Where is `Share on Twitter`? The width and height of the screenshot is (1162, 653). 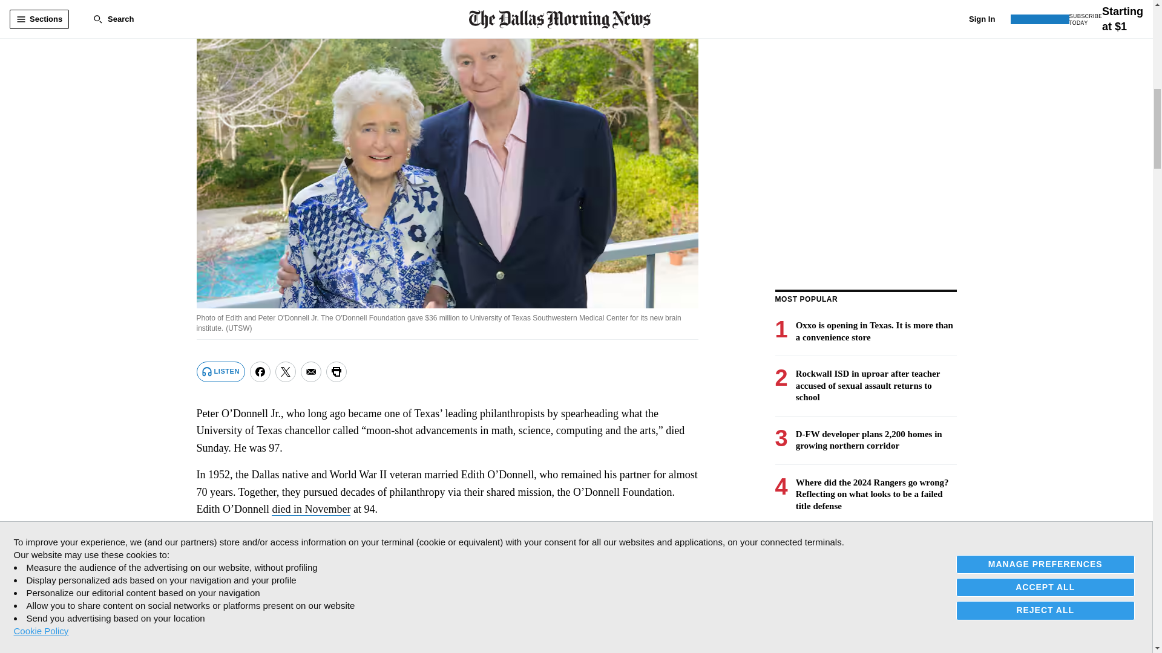 Share on Twitter is located at coordinates (286, 371).